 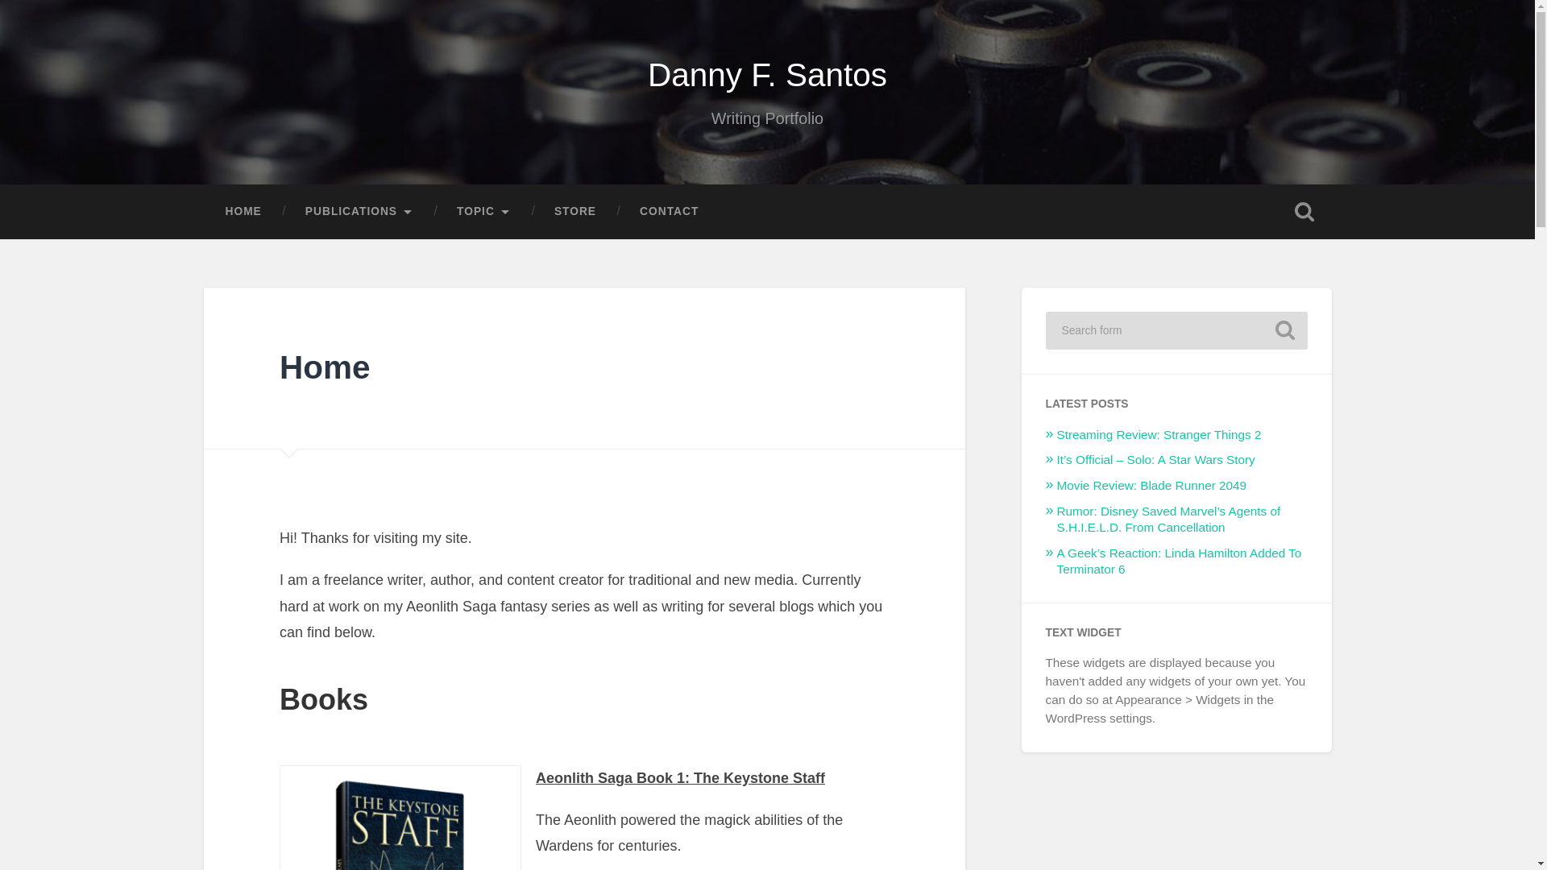 I want to click on PUBLICATIONS, so click(x=359, y=211).